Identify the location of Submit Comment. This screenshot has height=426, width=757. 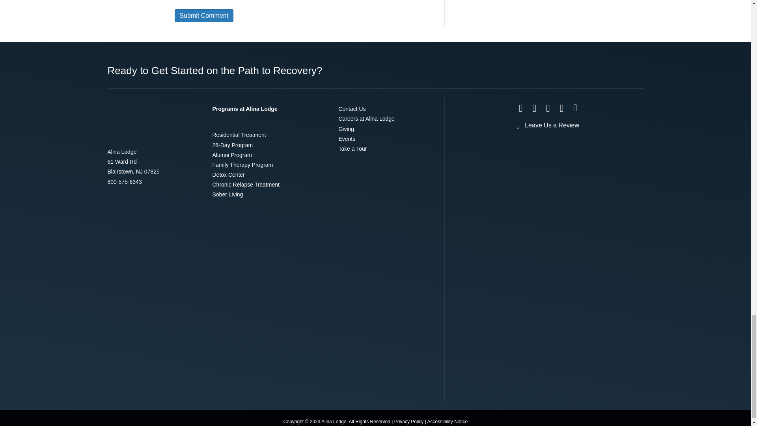
(203, 15).